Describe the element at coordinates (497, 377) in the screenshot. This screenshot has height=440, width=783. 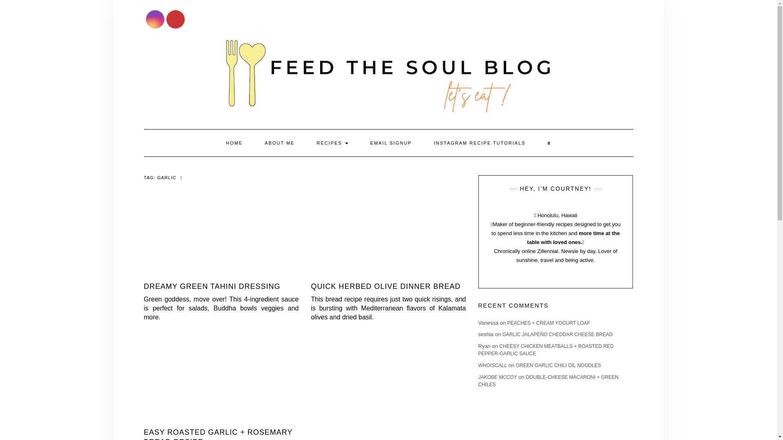
I see `JAKOBE MCCOY` at that location.